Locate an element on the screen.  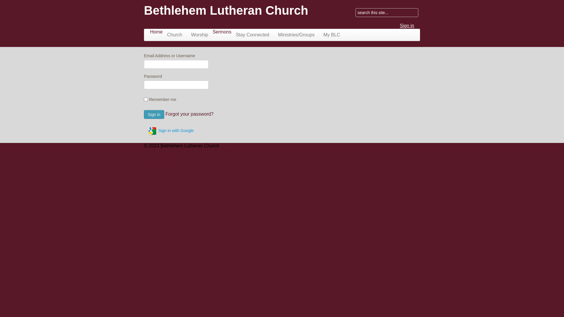
Sign in is located at coordinates (154, 114).